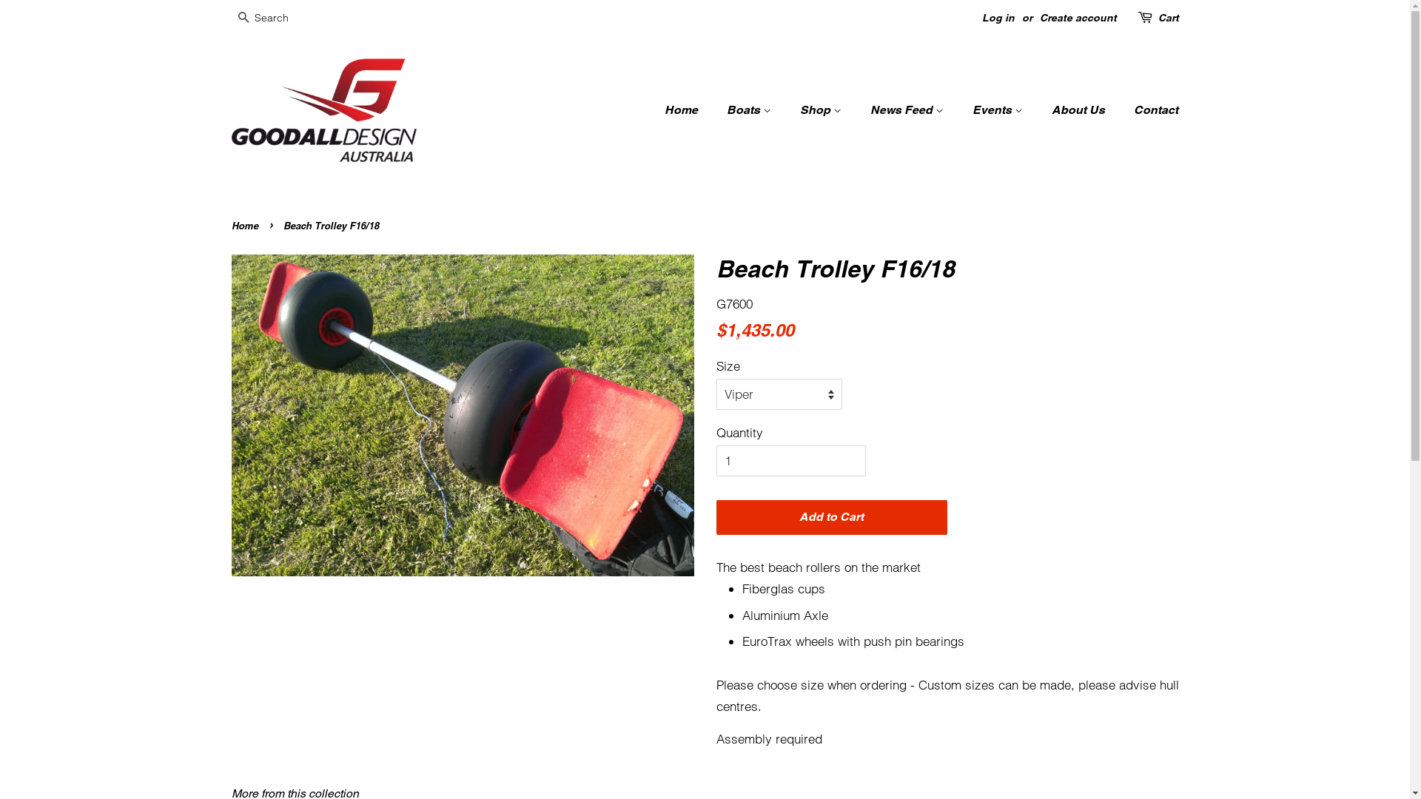 This screenshot has height=799, width=1421. What do you see at coordinates (1081, 109) in the screenshot?
I see `About Us` at bounding box center [1081, 109].